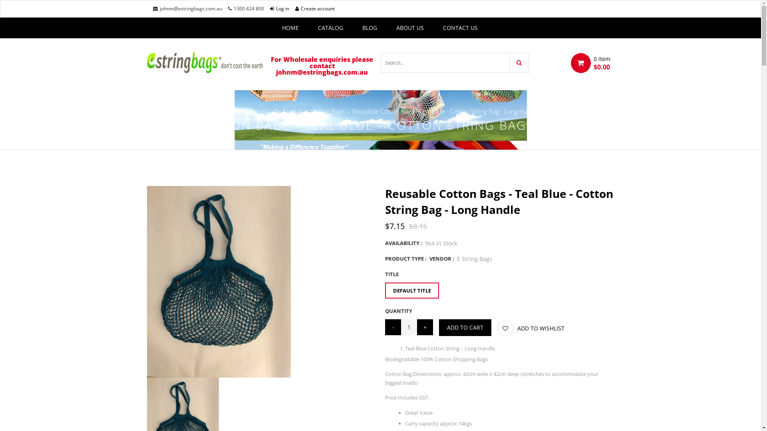  What do you see at coordinates (465, 328) in the screenshot?
I see `ADD TO CART` at bounding box center [465, 328].